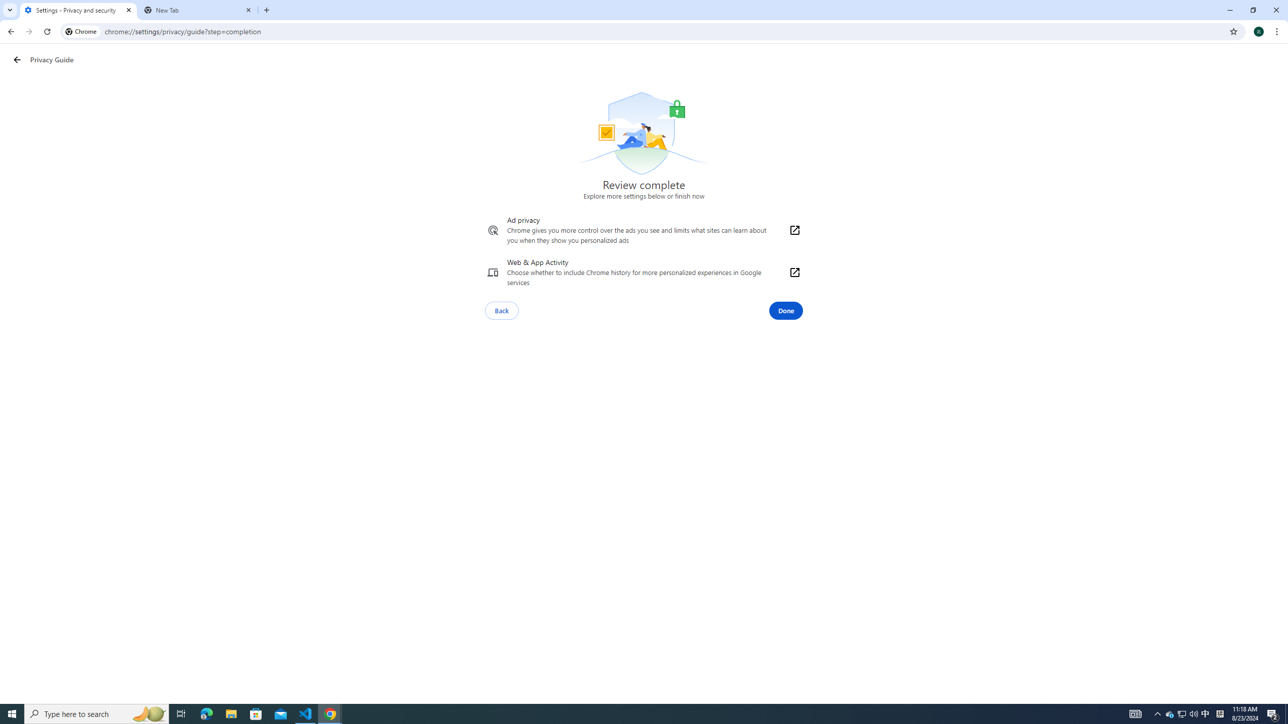 The height and width of the screenshot is (724, 1288). I want to click on Done, so click(785, 311).